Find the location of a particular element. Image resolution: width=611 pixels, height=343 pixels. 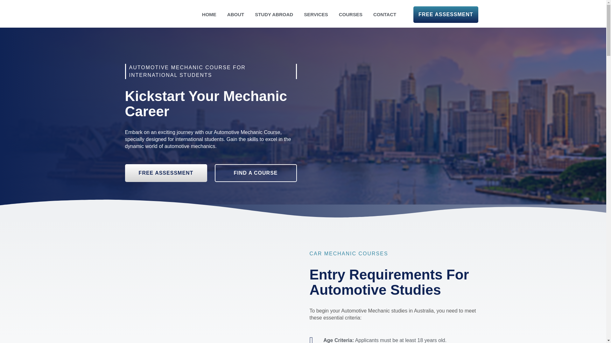

HOME is located at coordinates (209, 15).